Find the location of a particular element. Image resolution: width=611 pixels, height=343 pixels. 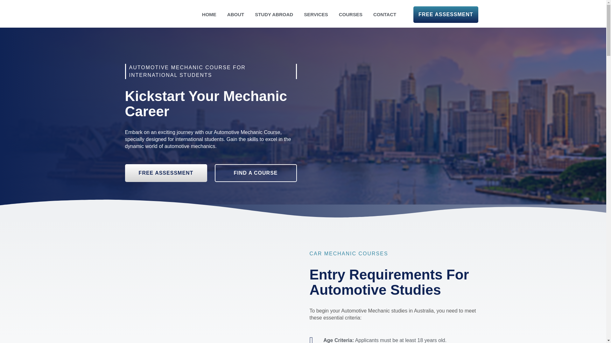

HOME is located at coordinates (209, 15).